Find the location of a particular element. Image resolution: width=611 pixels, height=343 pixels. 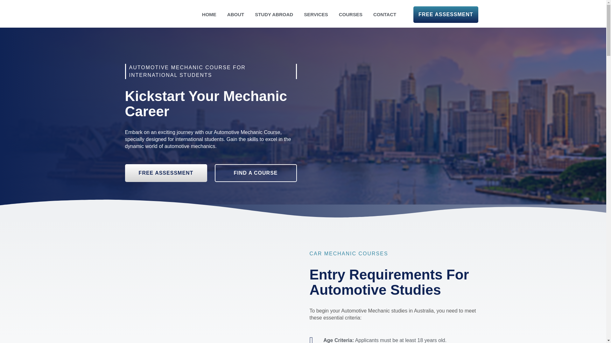

HOME is located at coordinates (209, 15).